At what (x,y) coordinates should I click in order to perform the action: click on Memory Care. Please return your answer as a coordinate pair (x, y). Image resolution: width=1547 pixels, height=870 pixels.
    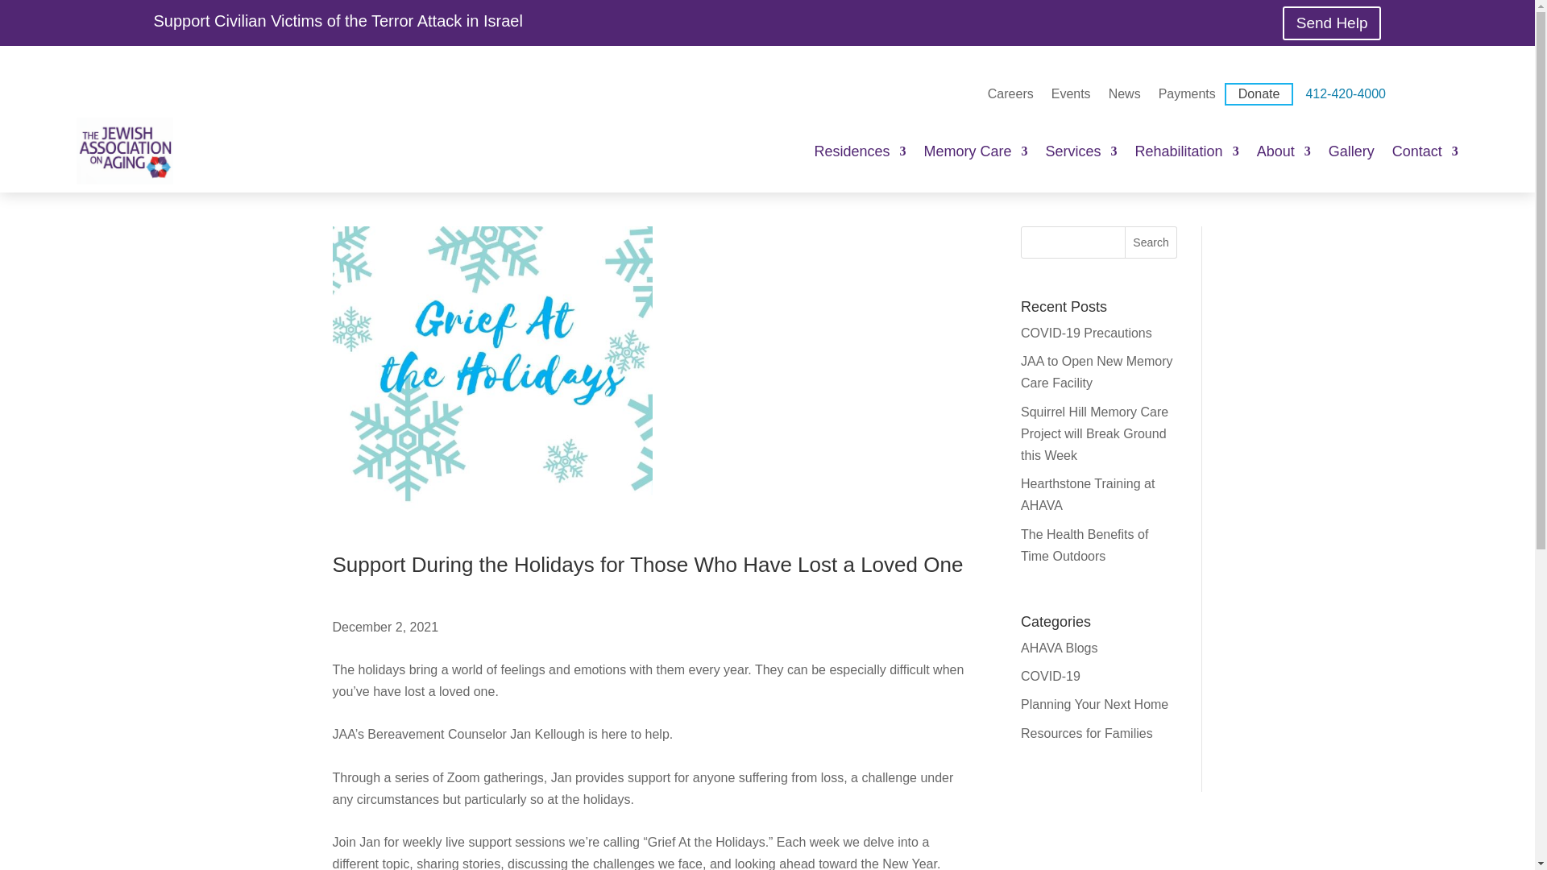
    Looking at the image, I should click on (975, 151).